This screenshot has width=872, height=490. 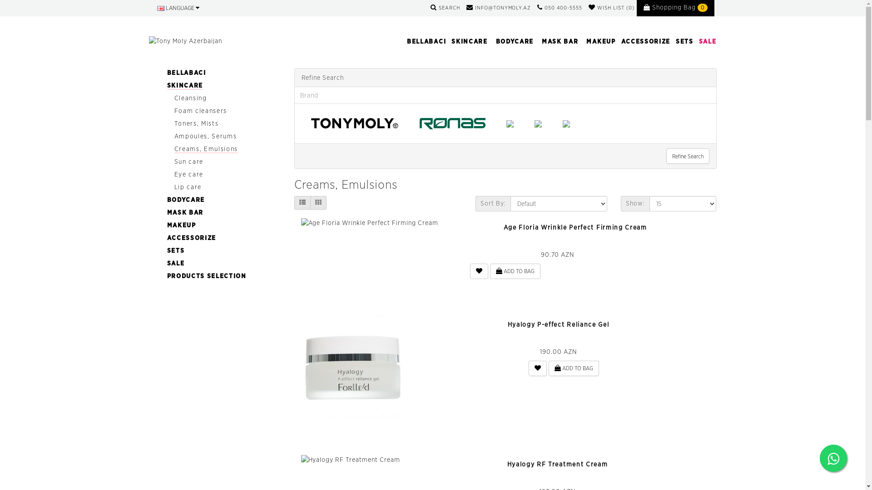 What do you see at coordinates (186, 200) in the screenshot?
I see `BODYCARE` at bounding box center [186, 200].